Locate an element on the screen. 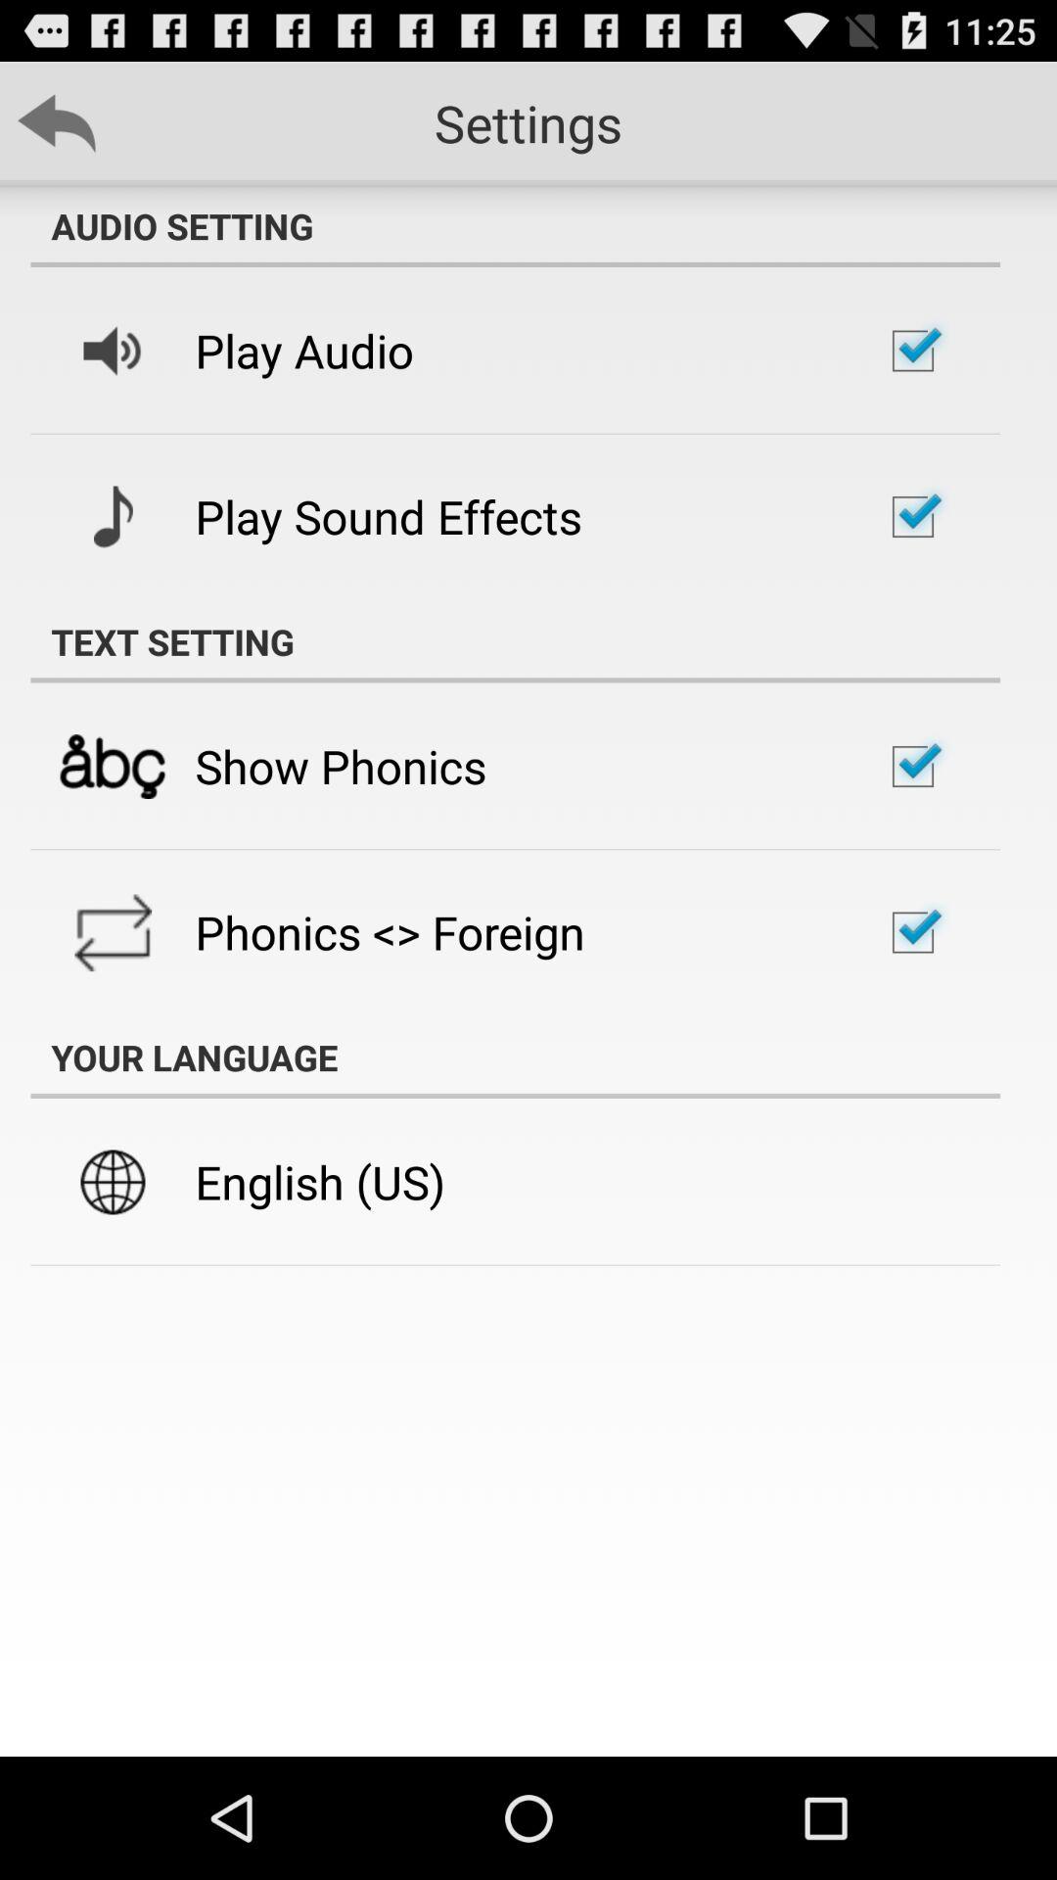  open icon below the play audio is located at coordinates (388, 516).